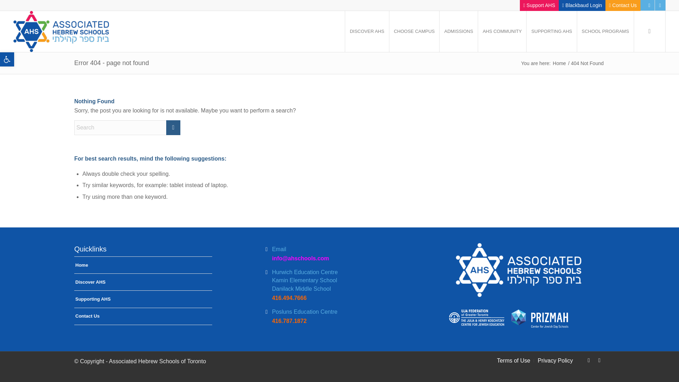 The image size is (679, 382). Describe the element at coordinates (559, 63) in the screenshot. I see `CHOOSE CAMPUS` at that location.